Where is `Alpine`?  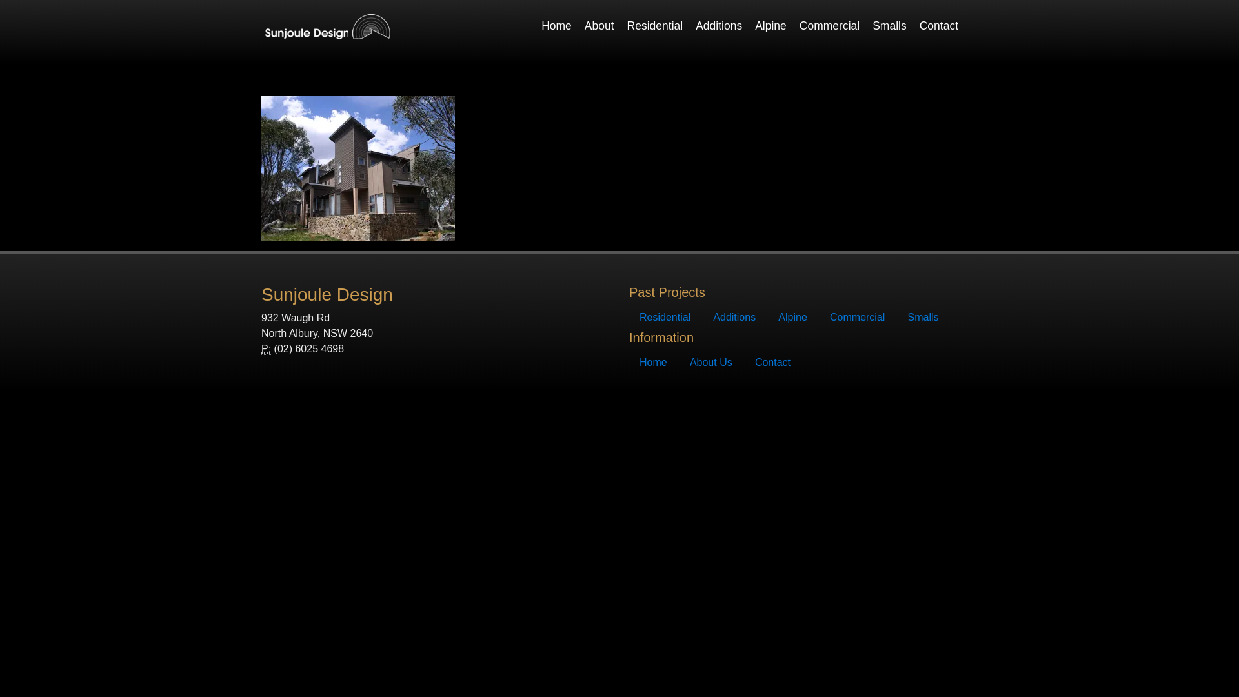 Alpine is located at coordinates (792, 318).